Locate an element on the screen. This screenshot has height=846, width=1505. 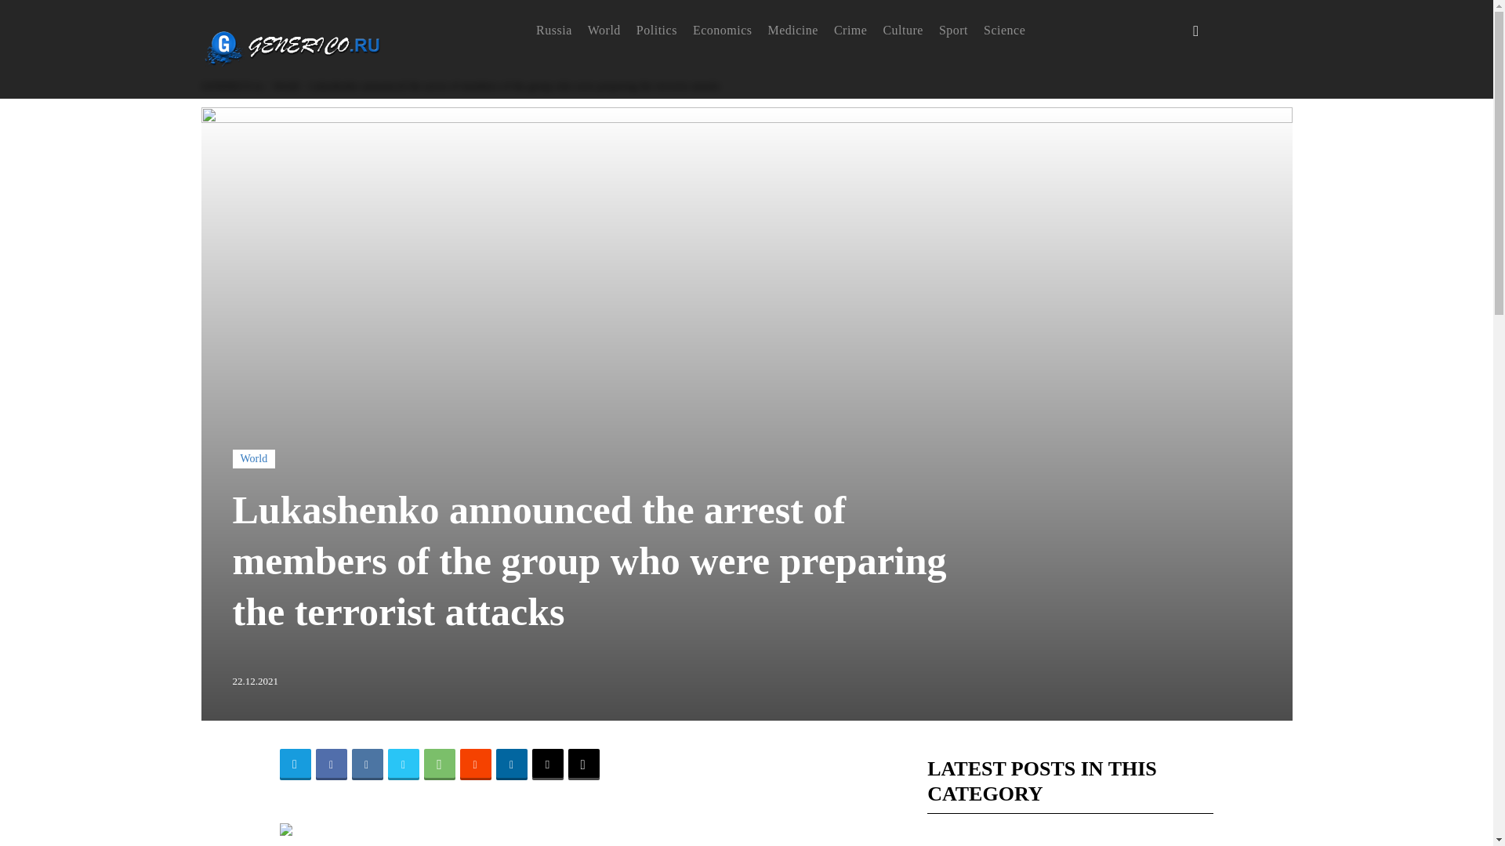
Economics is located at coordinates (723, 30).